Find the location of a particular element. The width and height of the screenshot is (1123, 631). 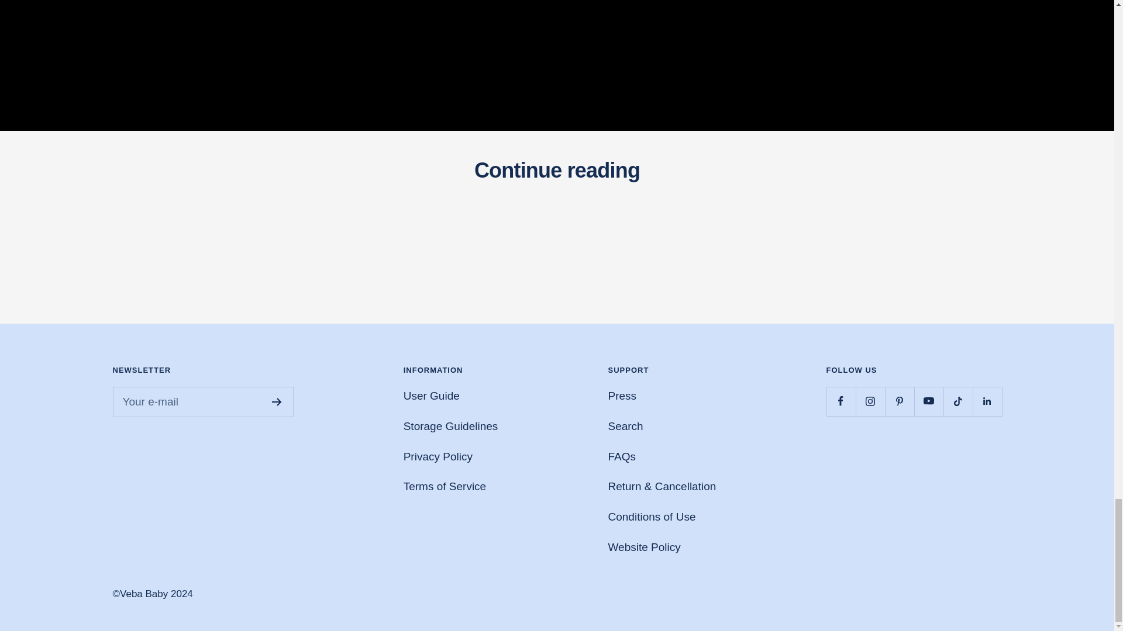

search is located at coordinates (625, 426).